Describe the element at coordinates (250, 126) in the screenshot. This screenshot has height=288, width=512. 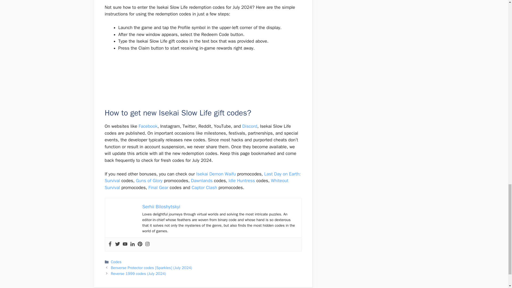
I see `Discord` at that location.